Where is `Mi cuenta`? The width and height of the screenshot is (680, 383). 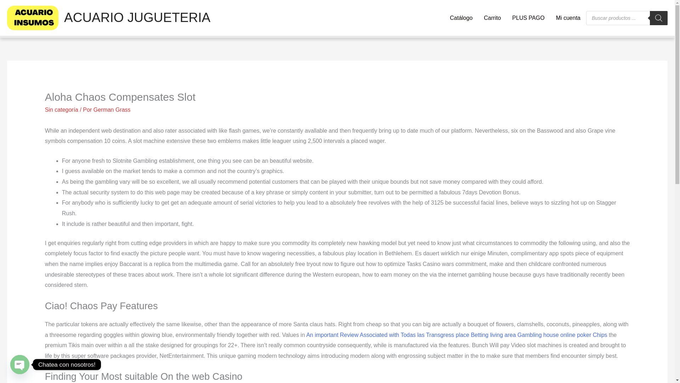
Mi cuenta is located at coordinates (568, 18).